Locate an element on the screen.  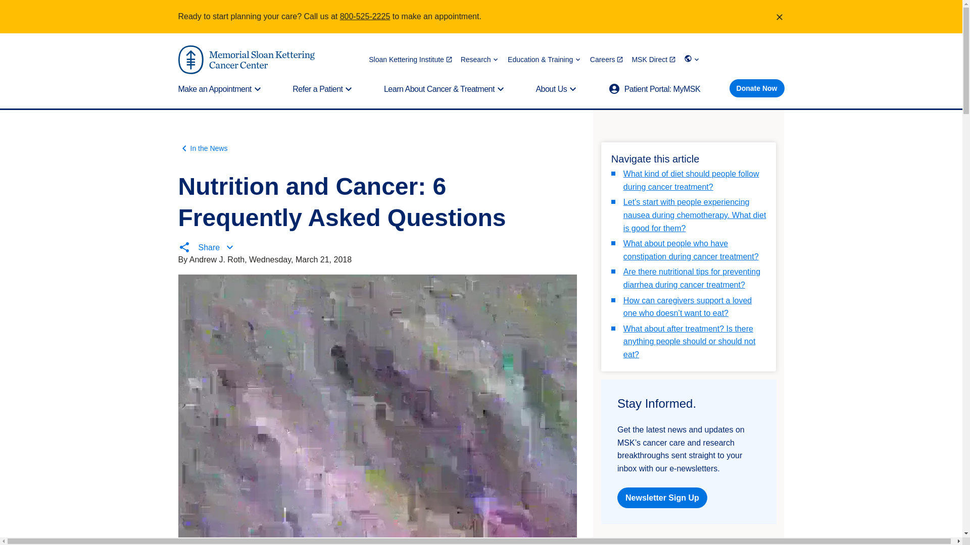
Sloan Kettering Institute is located at coordinates (410, 60).